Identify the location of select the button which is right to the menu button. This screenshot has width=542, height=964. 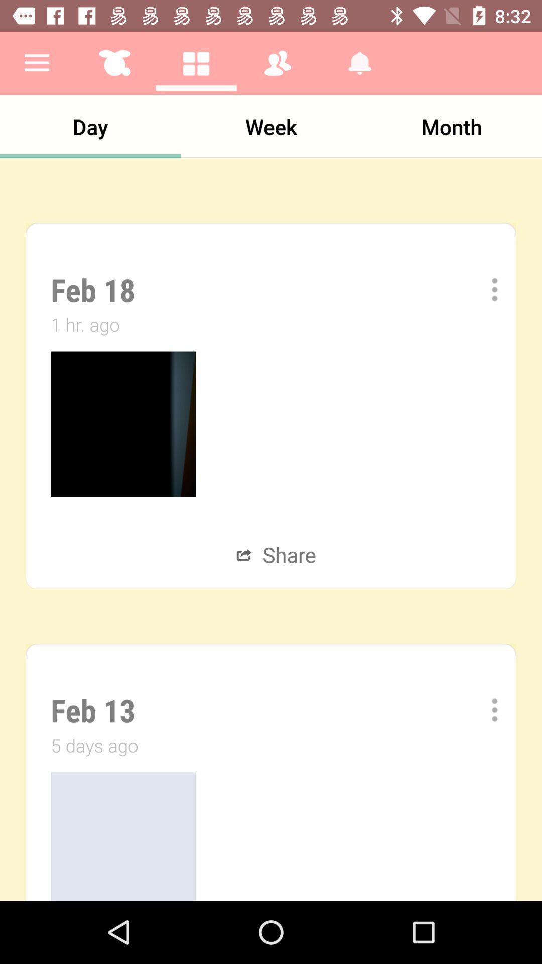
(114, 63).